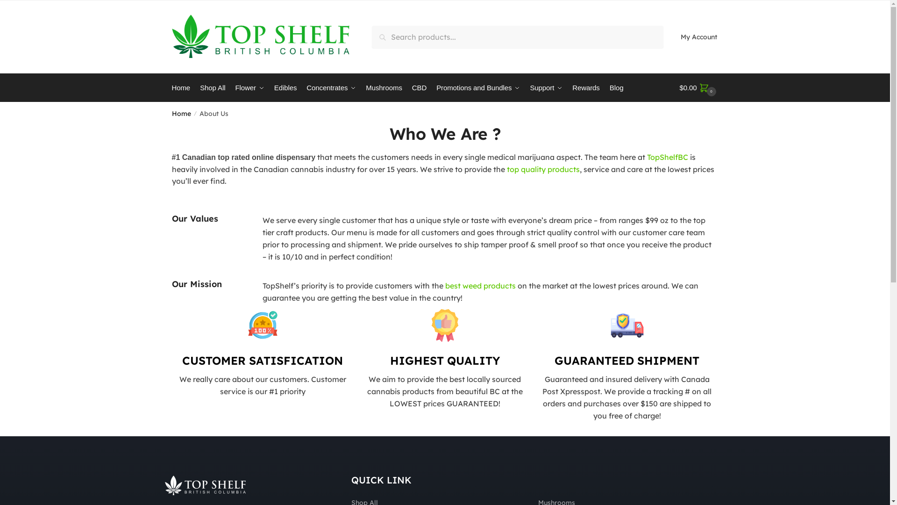  I want to click on Blog, so click(616, 88).